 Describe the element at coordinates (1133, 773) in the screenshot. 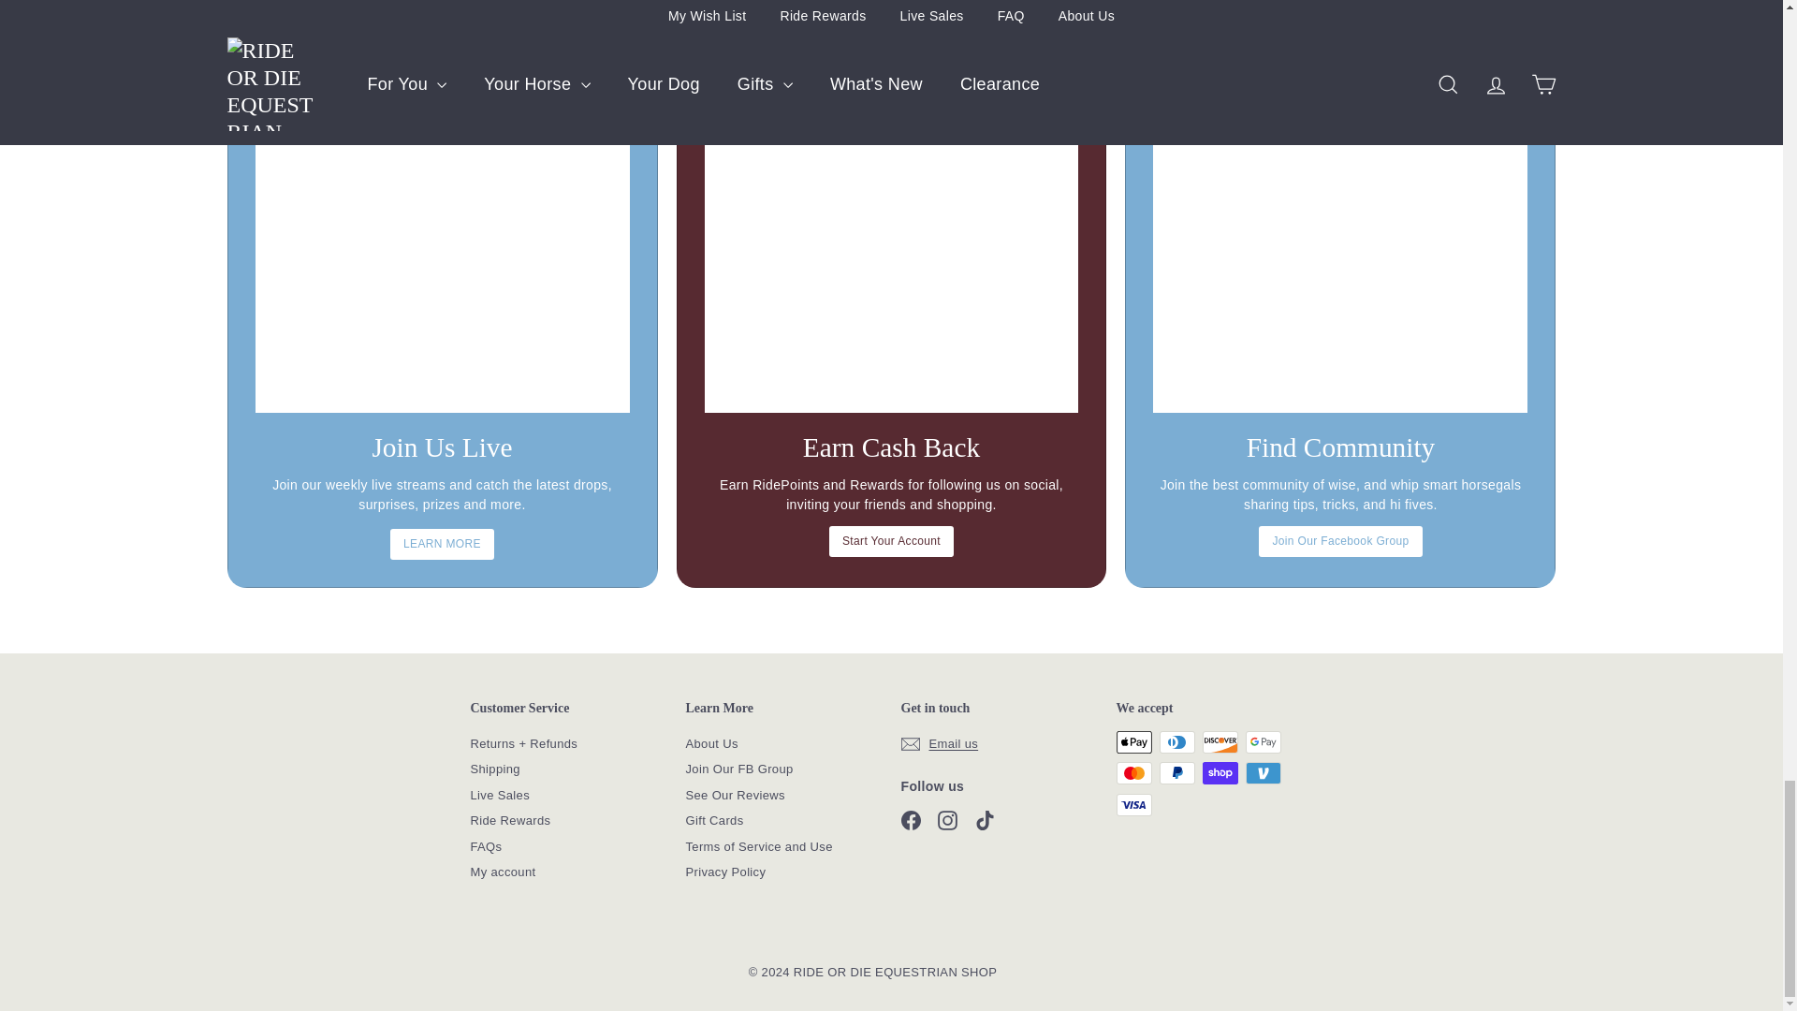

I see `Mastercard` at that location.